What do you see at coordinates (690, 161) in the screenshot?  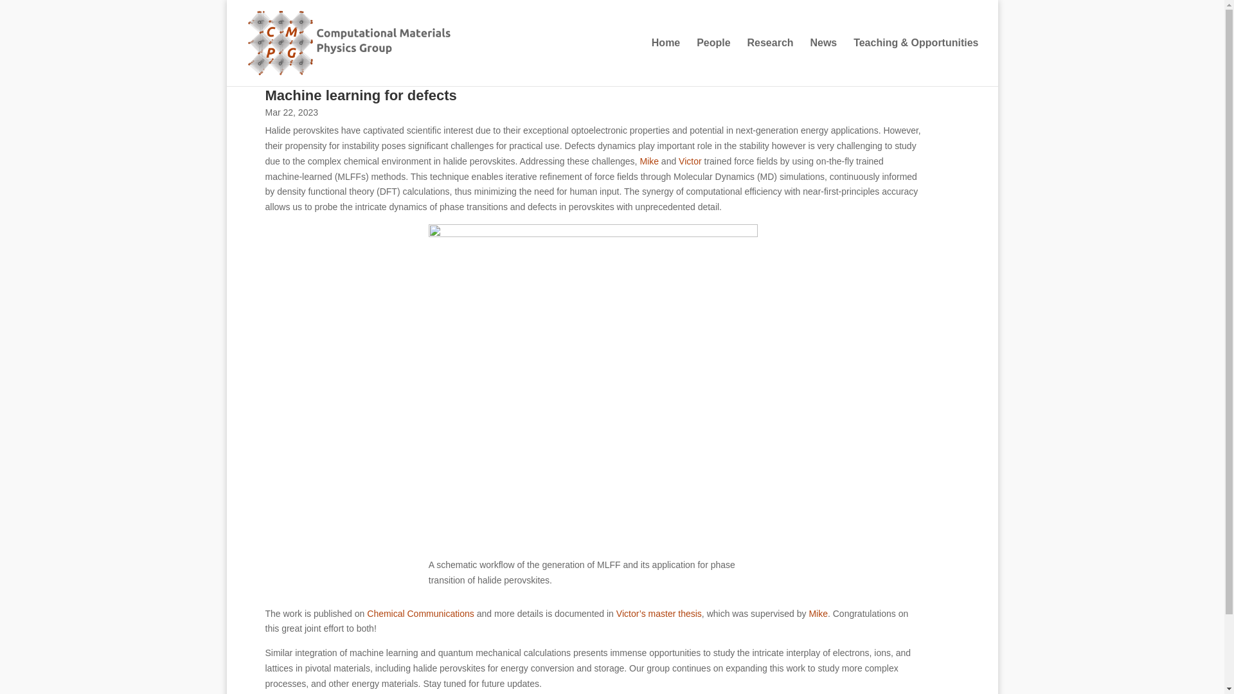 I see `Victor` at bounding box center [690, 161].